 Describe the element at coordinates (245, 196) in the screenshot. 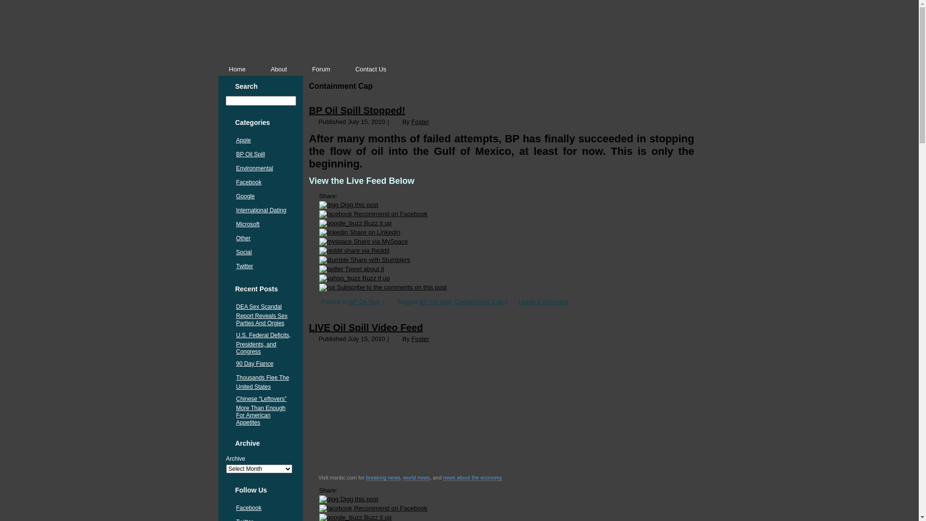

I see `Google` at that location.